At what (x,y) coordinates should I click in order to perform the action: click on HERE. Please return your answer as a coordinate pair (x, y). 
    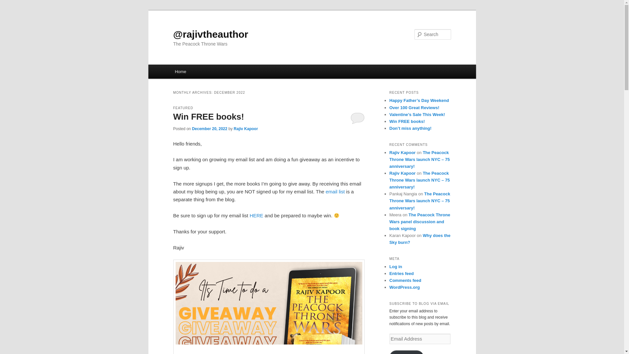
    Looking at the image, I should click on (257, 216).